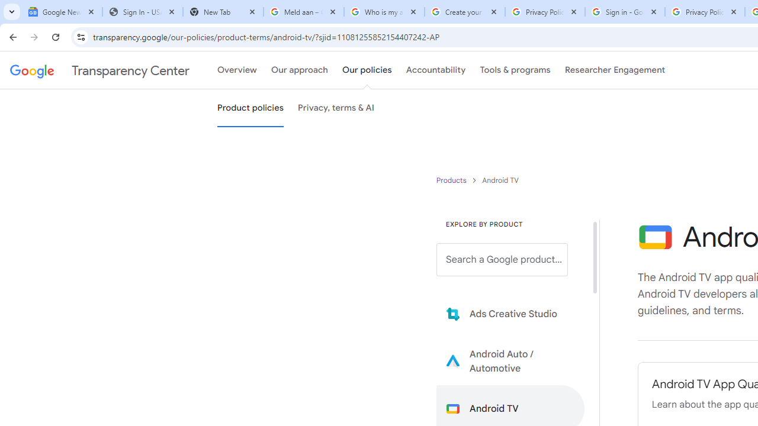 The height and width of the screenshot is (426, 758). Describe the element at coordinates (464, 12) in the screenshot. I see `Create your Google Account` at that location.